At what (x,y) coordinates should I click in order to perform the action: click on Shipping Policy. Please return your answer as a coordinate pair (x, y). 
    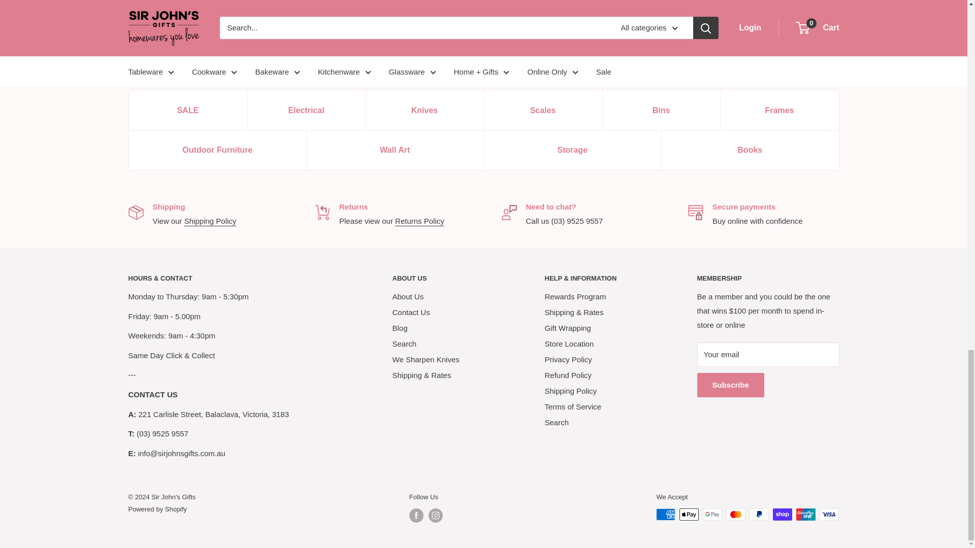
    Looking at the image, I should click on (210, 220).